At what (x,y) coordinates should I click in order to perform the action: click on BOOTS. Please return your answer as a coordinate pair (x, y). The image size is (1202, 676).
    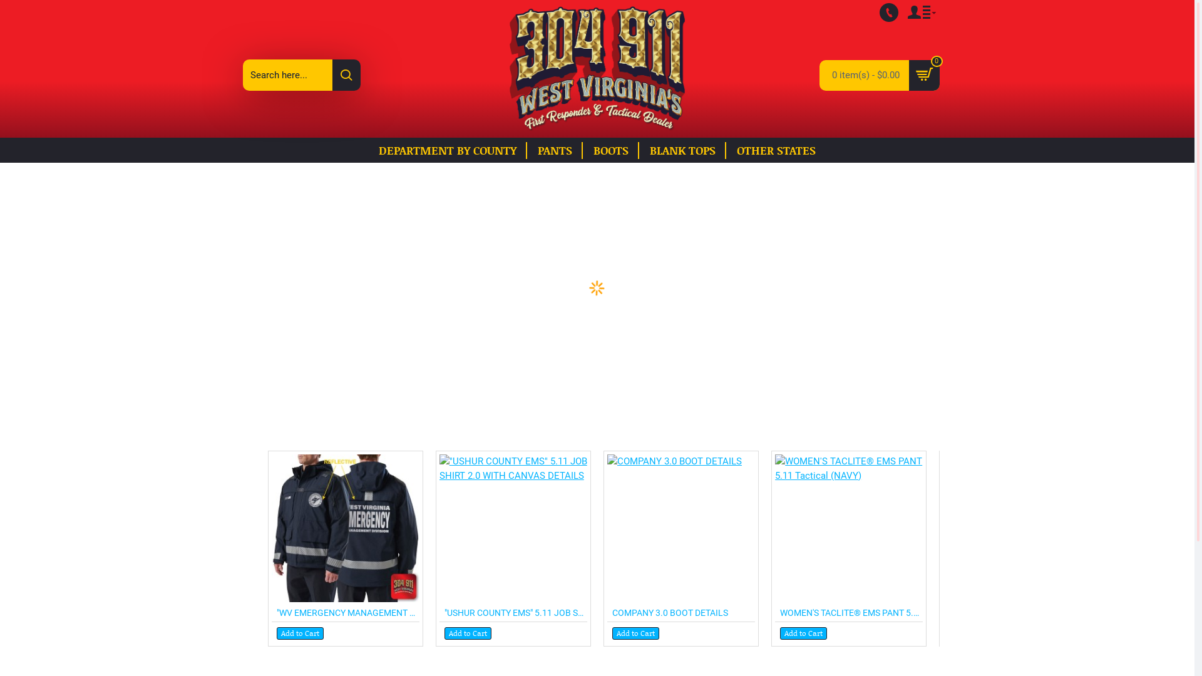
    Looking at the image, I should click on (616, 150).